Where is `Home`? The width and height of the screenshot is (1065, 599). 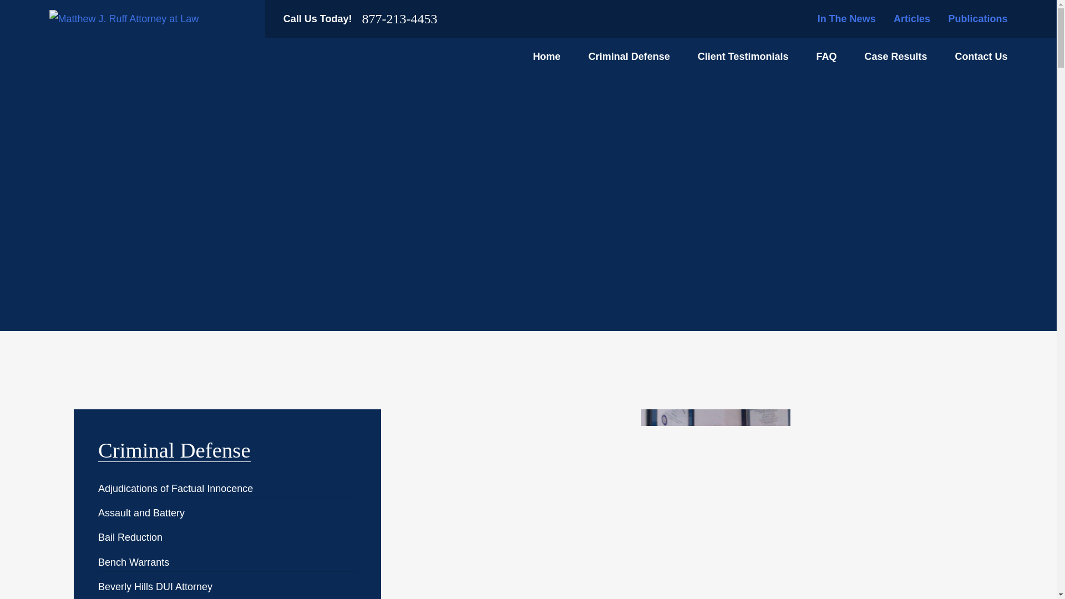 Home is located at coordinates (123, 19).